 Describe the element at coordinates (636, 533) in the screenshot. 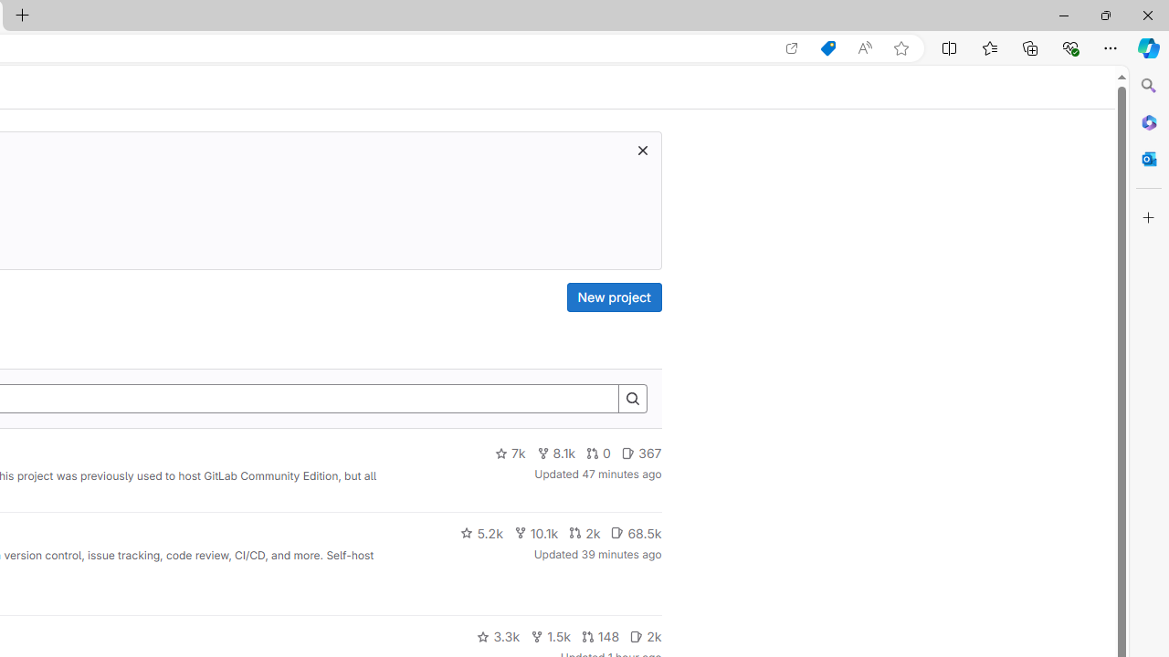

I see `68.5k` at that location.